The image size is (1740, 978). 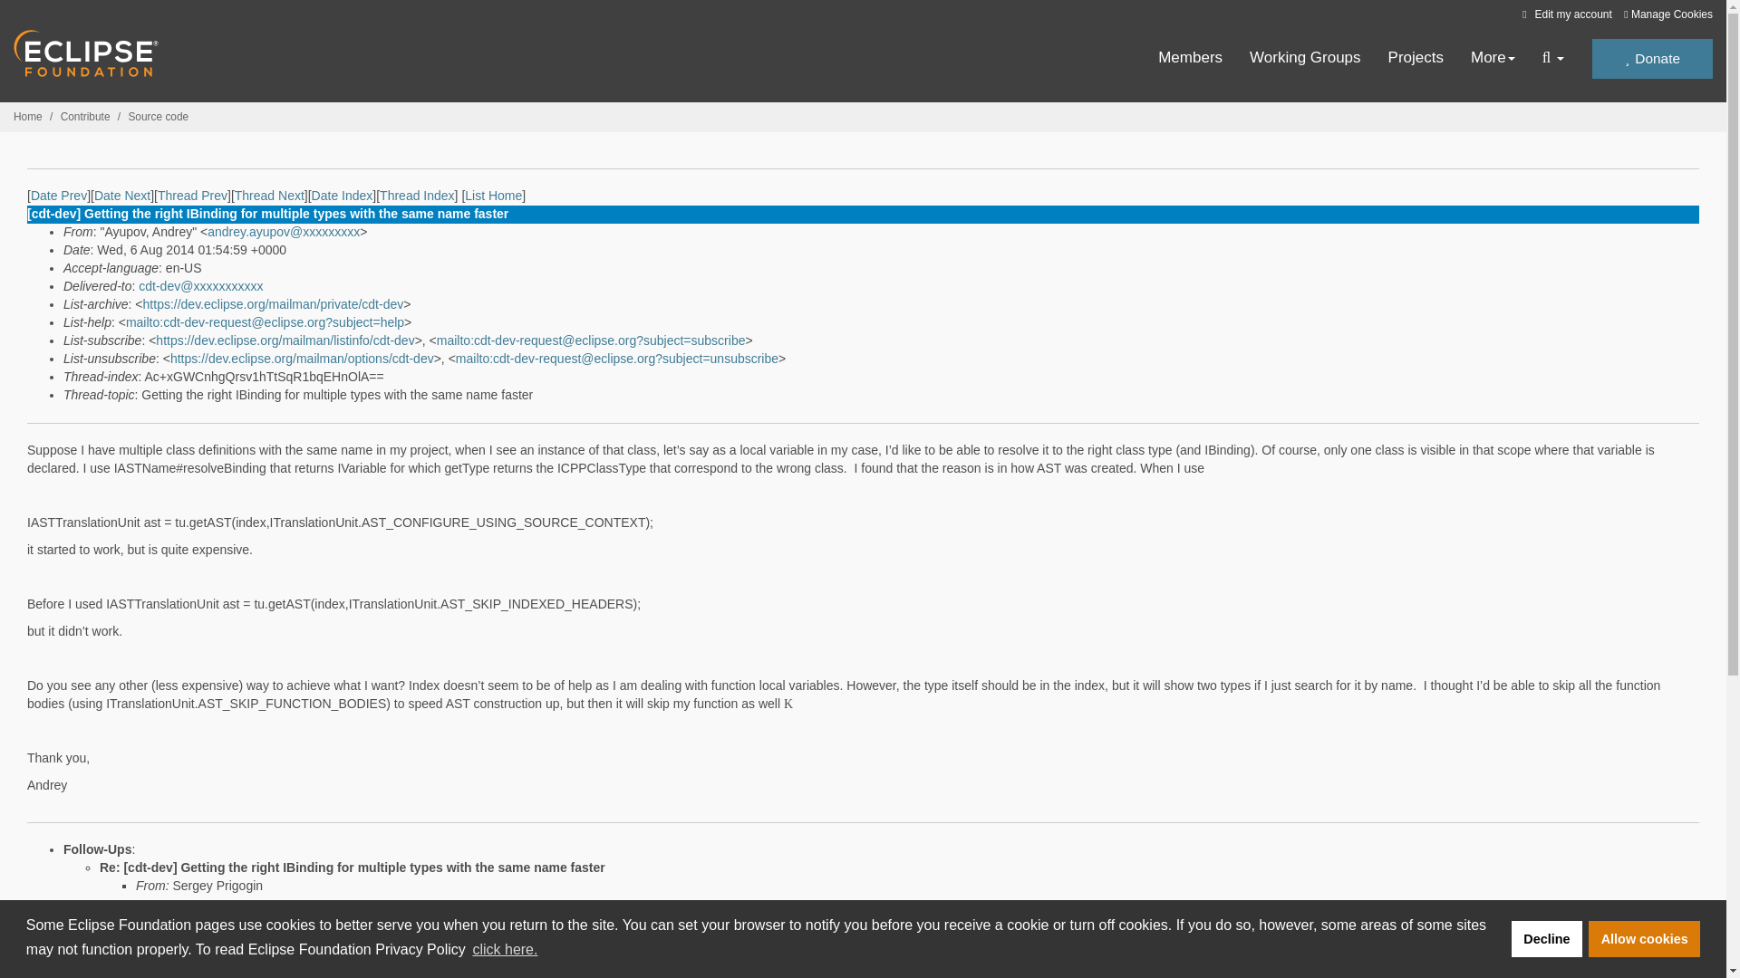 I want to click on click here., so click(x=504, y=949).